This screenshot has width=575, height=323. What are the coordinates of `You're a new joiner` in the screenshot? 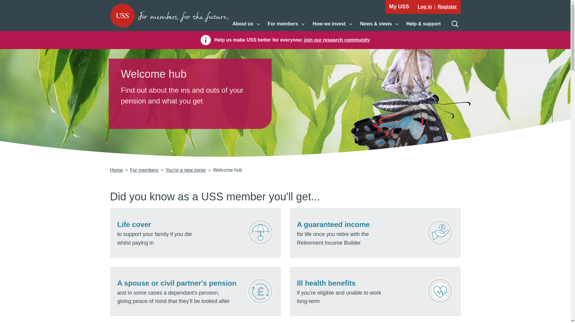 It's located at (246, 24).